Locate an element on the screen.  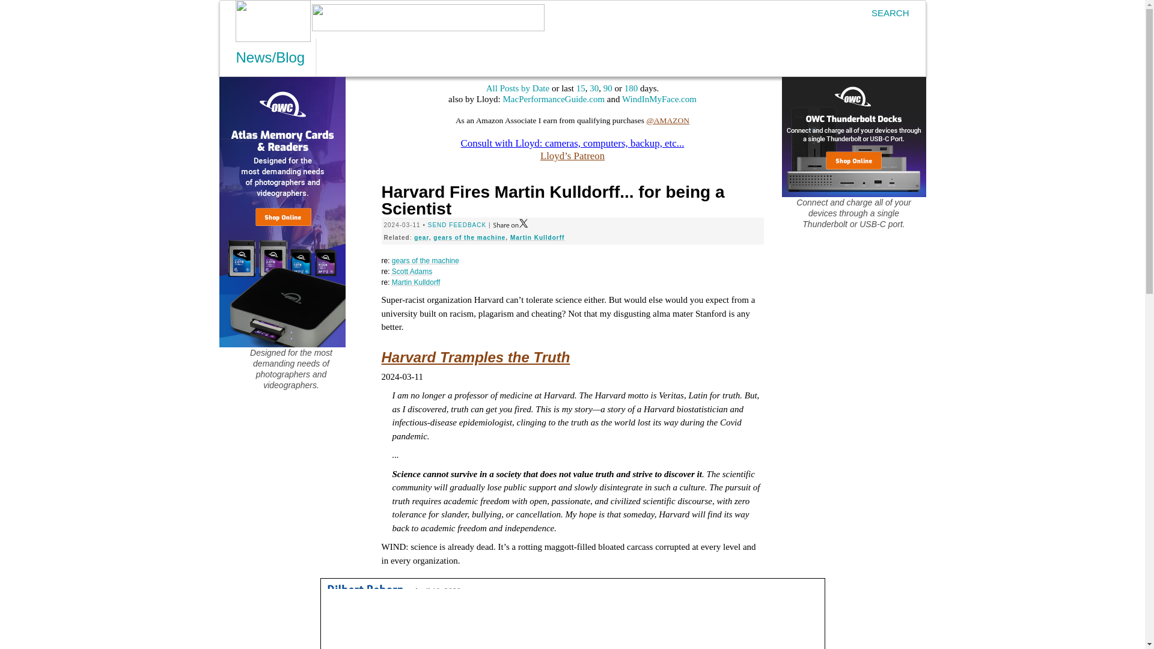
SEND FEEDBACK is located at coordinates (457, 225).